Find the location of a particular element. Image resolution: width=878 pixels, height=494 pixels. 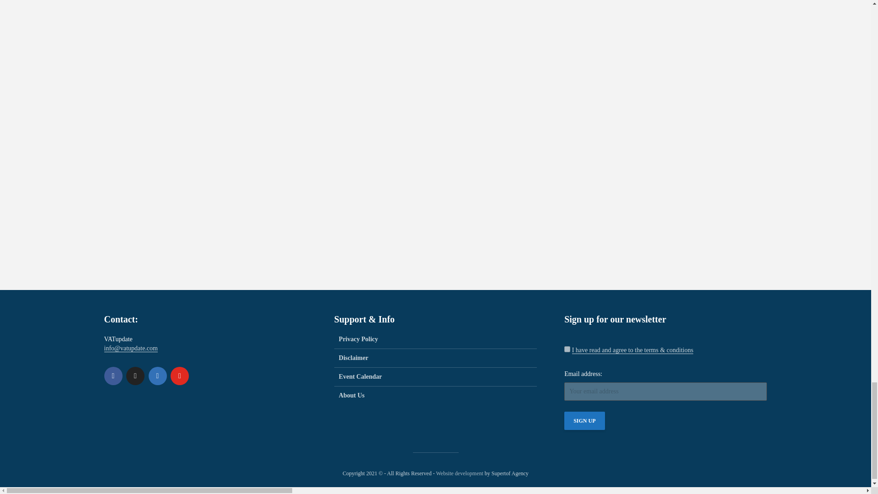

1 is located at coordinates (567, 349).